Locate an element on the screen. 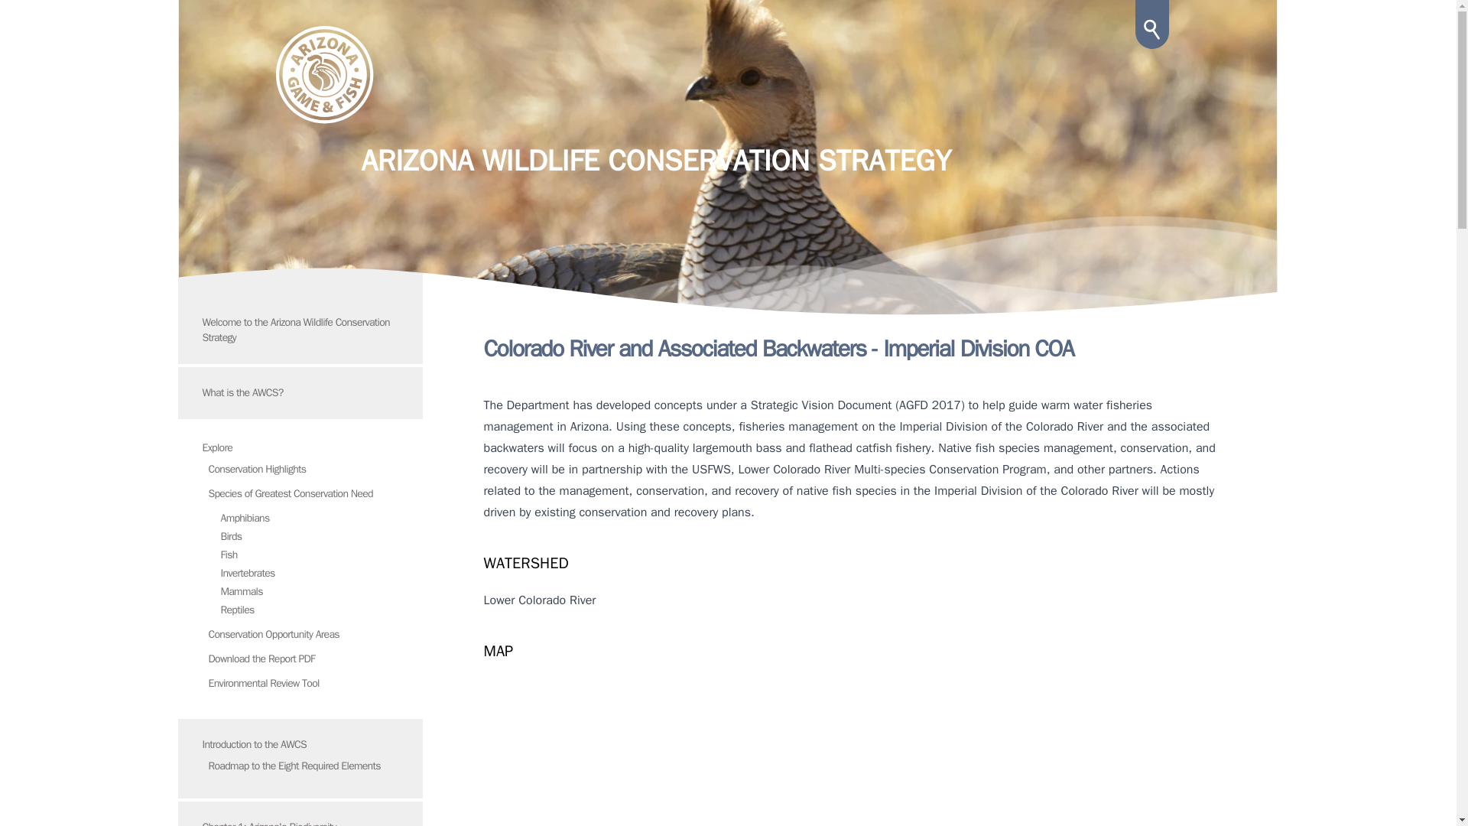  Introduction to the AWCS is located at coordinates (242, 744).